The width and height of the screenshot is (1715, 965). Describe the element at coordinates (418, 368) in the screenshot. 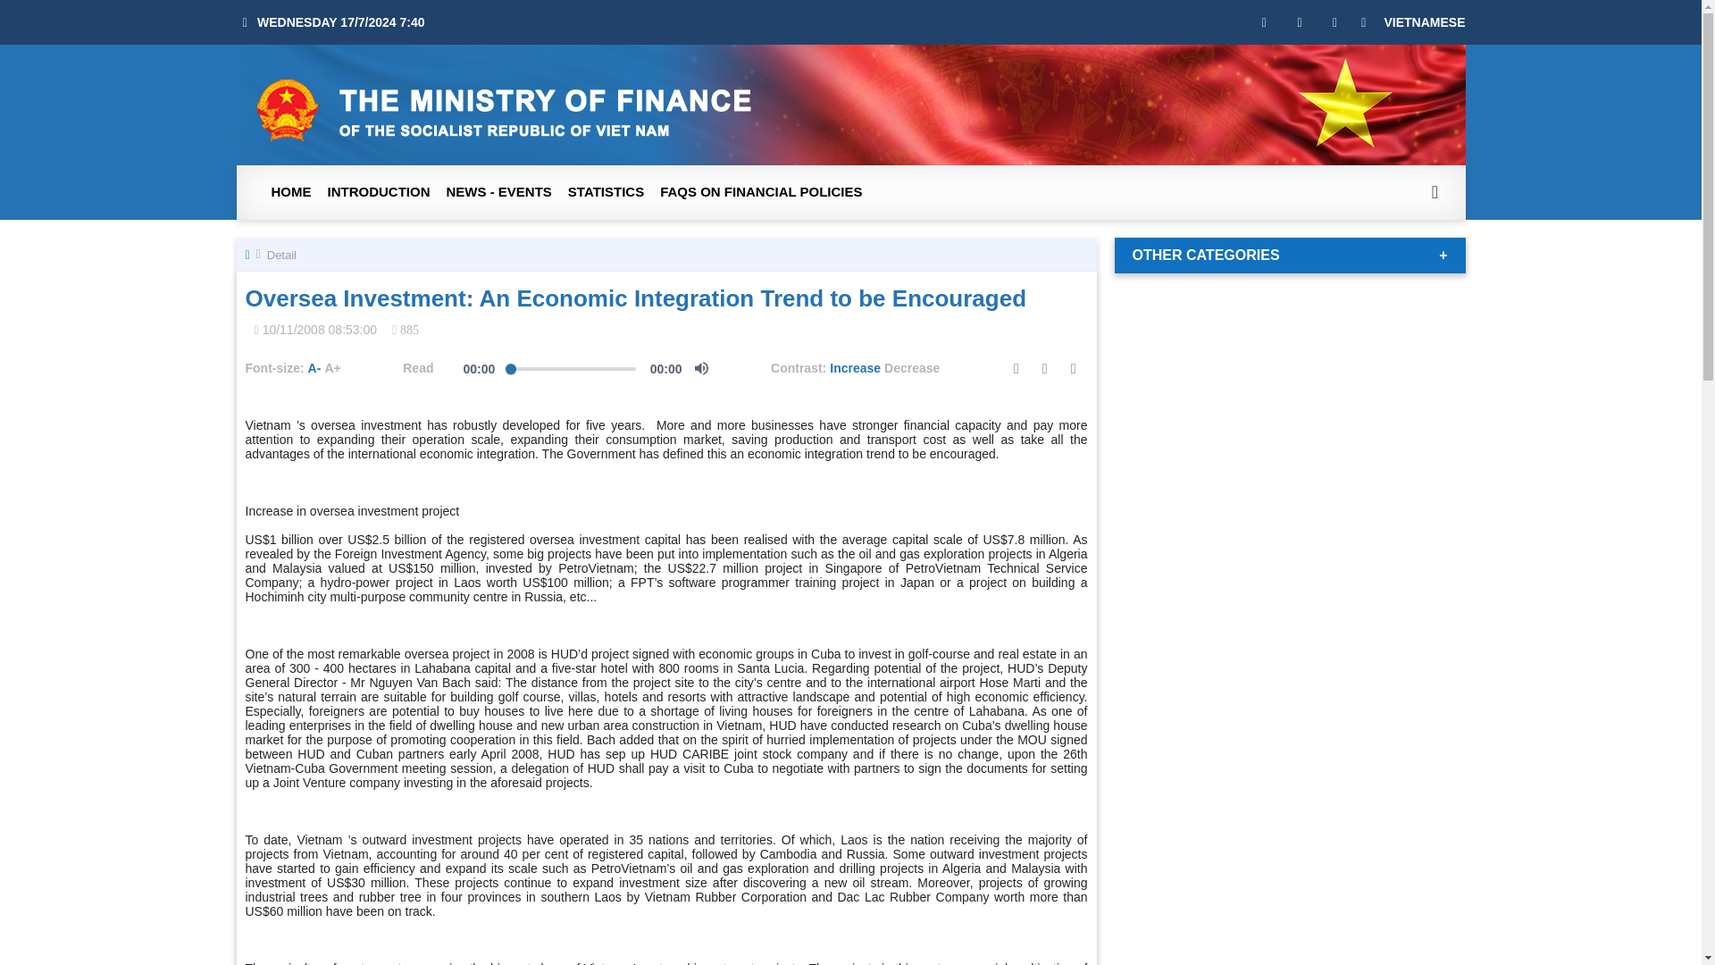

I see `Read` at that location.